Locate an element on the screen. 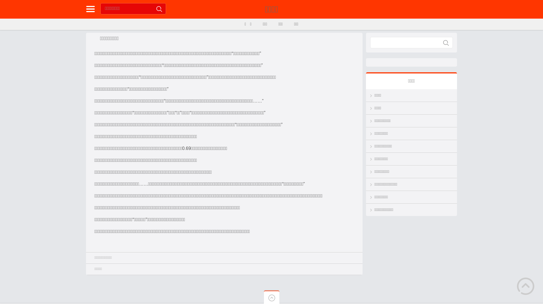 Image resolution: width=543 pixels, height=305 pixels. Search is located at coordinates (159, 9).